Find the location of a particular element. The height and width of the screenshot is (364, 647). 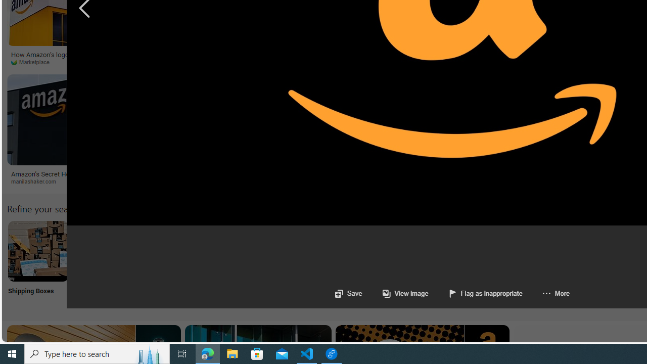

Flag as inappropriate is located at coordinates (475, 293).